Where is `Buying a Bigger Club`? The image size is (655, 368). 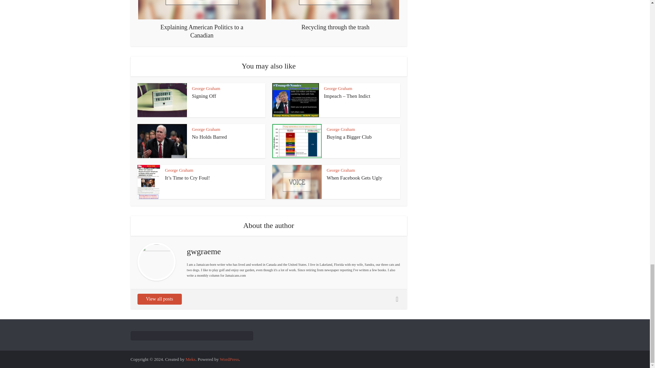
Buying a Bigger Club is located at coordinates (349, 137).